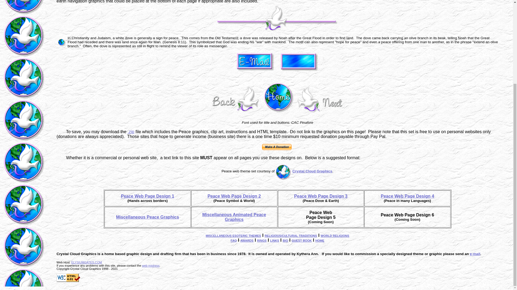 The width and height of the screenshot is (517, 290). What do you see at coordinates (320, 240) in the screenshot?
I see `HOME` at bounding box center [320, 240].